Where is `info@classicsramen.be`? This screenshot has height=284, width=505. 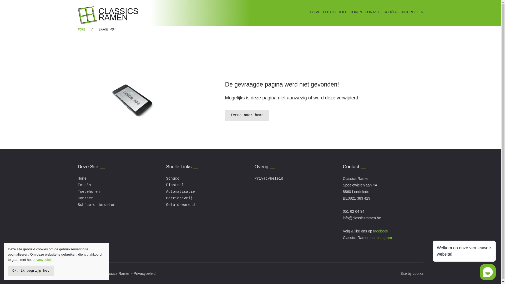
info@classicsramen.be is located at coordinates (362, 218).